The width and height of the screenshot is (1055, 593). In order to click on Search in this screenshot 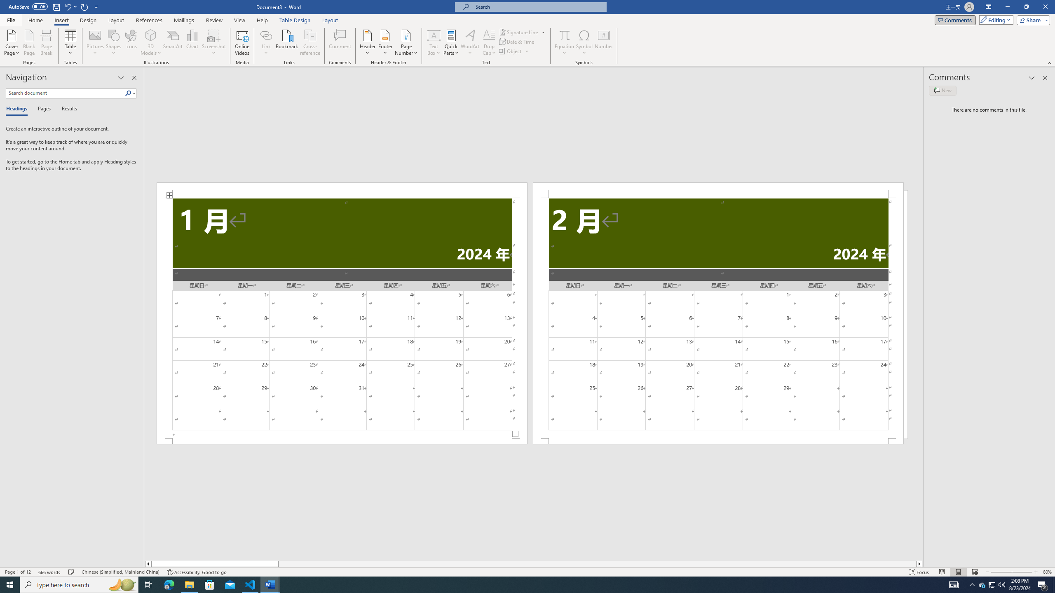, I will do `click(130, 93)`.